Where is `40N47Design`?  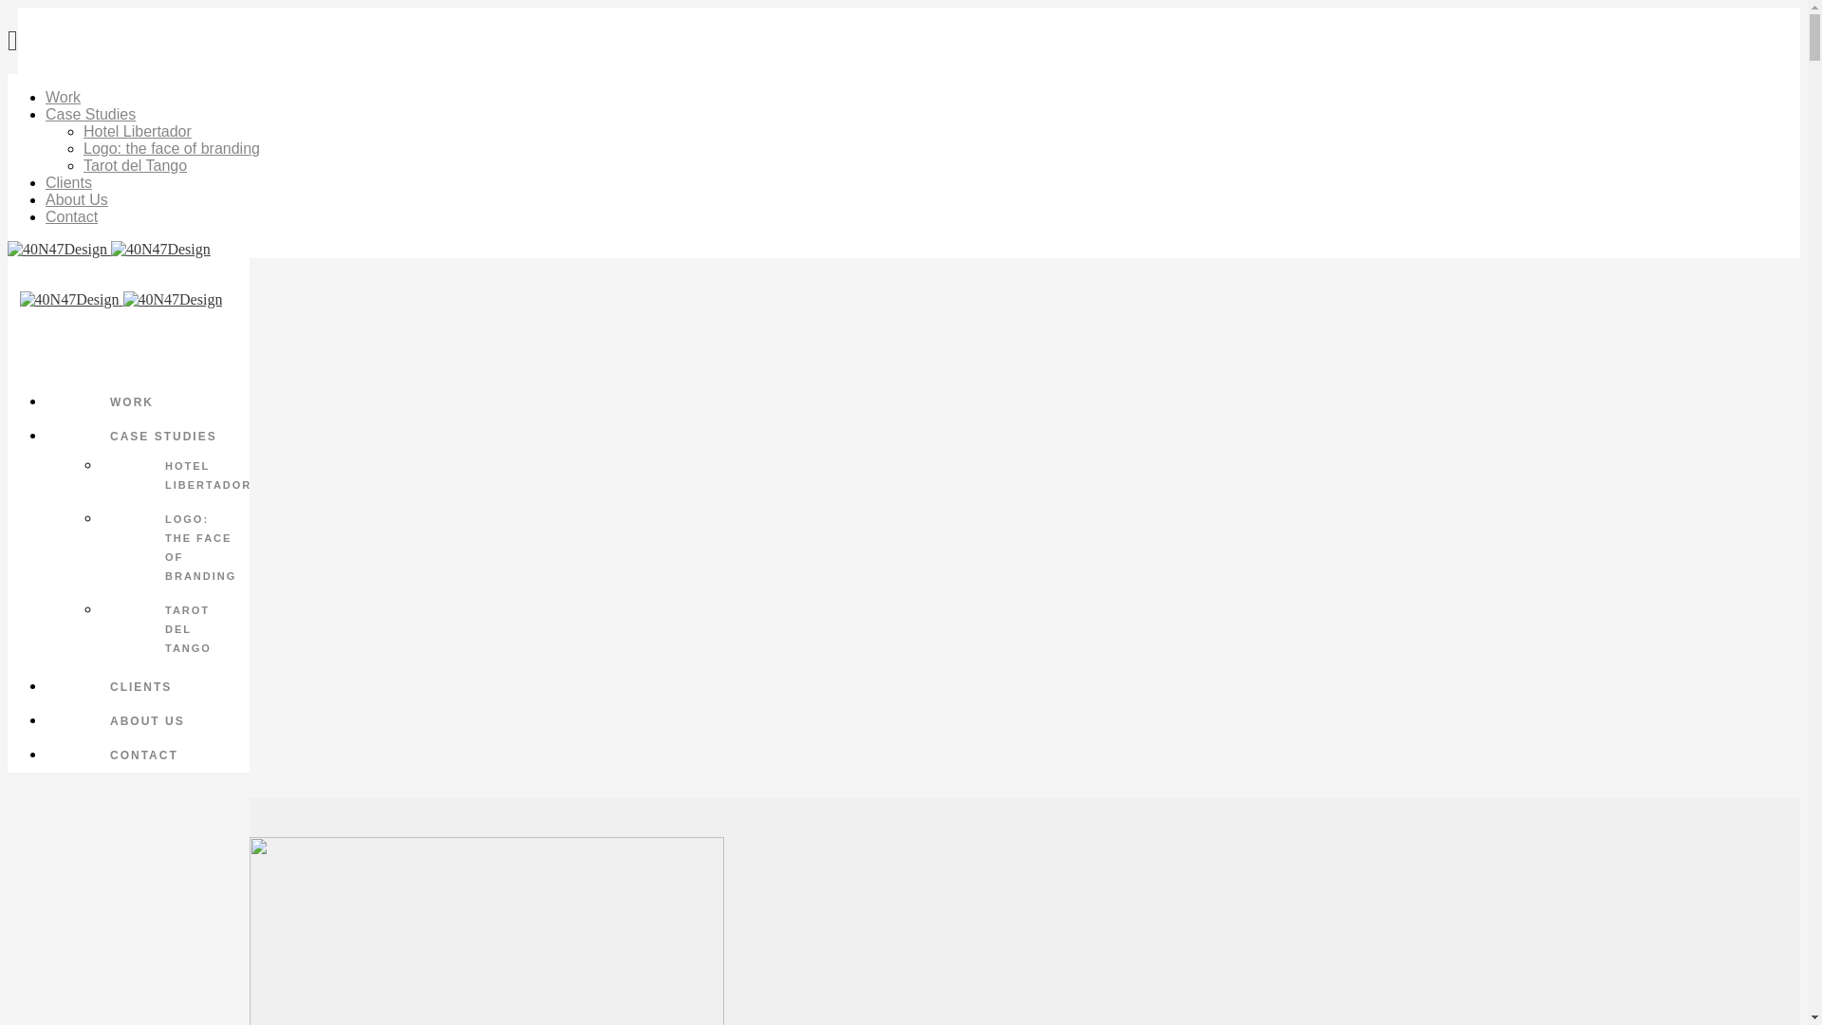 40N47Design is located at coordinates (903, 250).